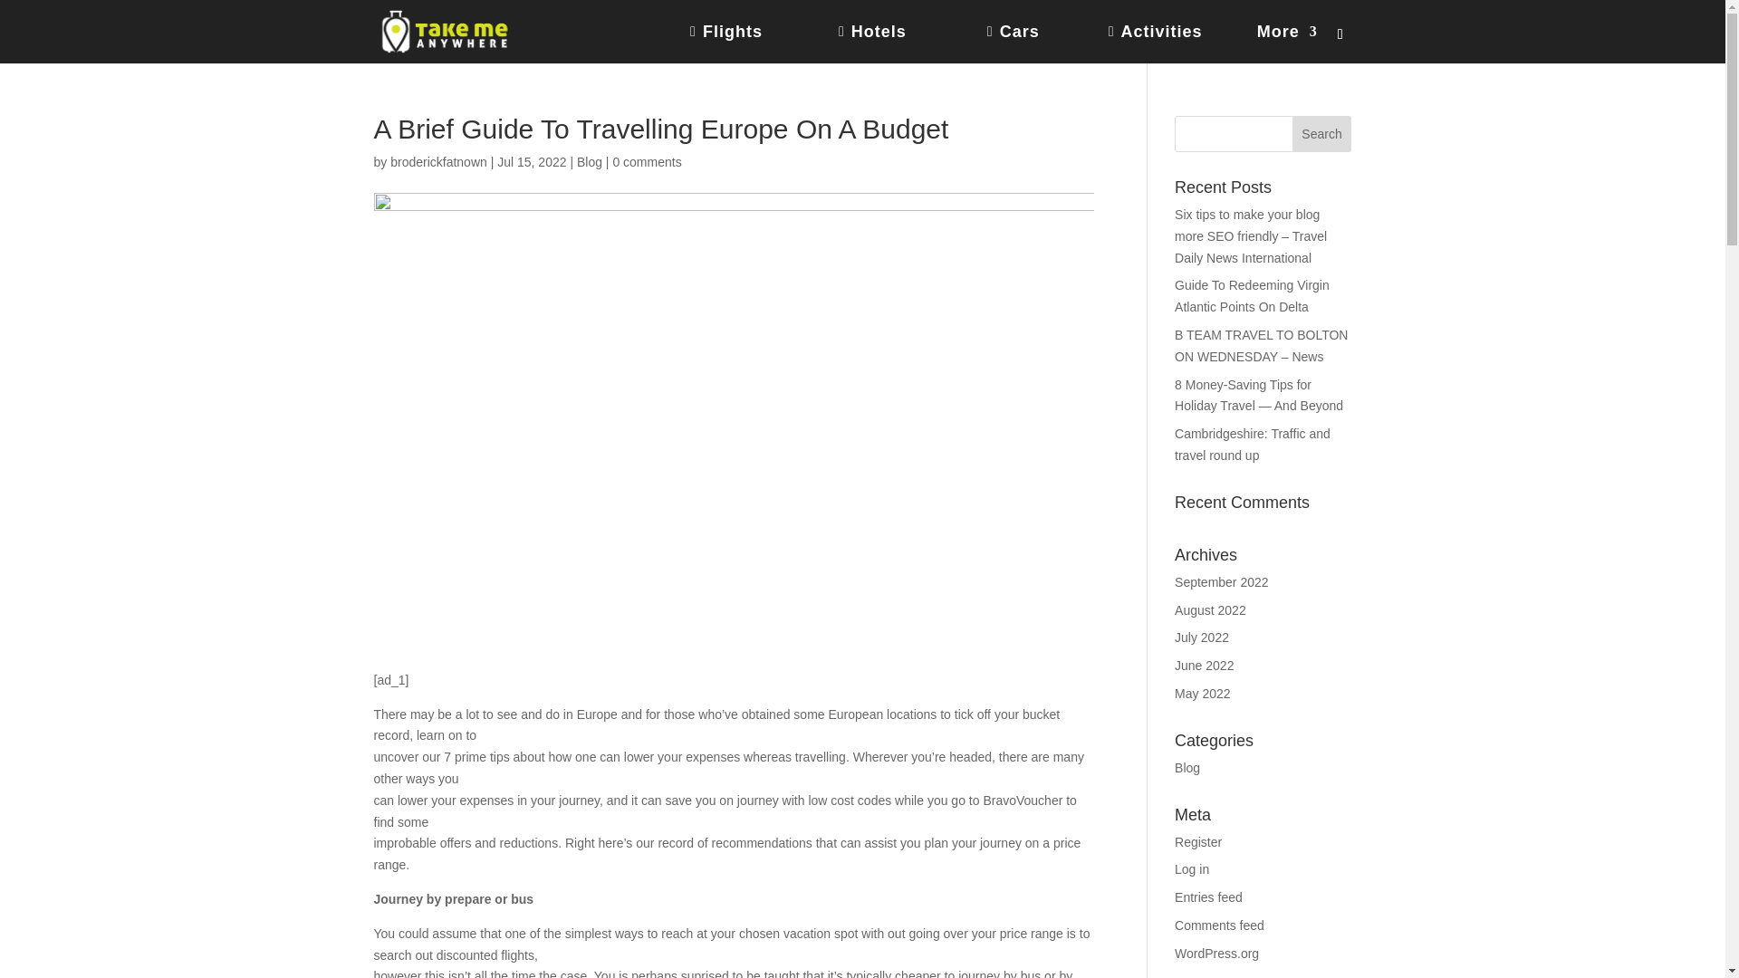 The image size is (1739, 978). What do you see at coordinates (438, 161) in the screenshot?
I see `broderickfatnown` at bounding box center [438, 161].